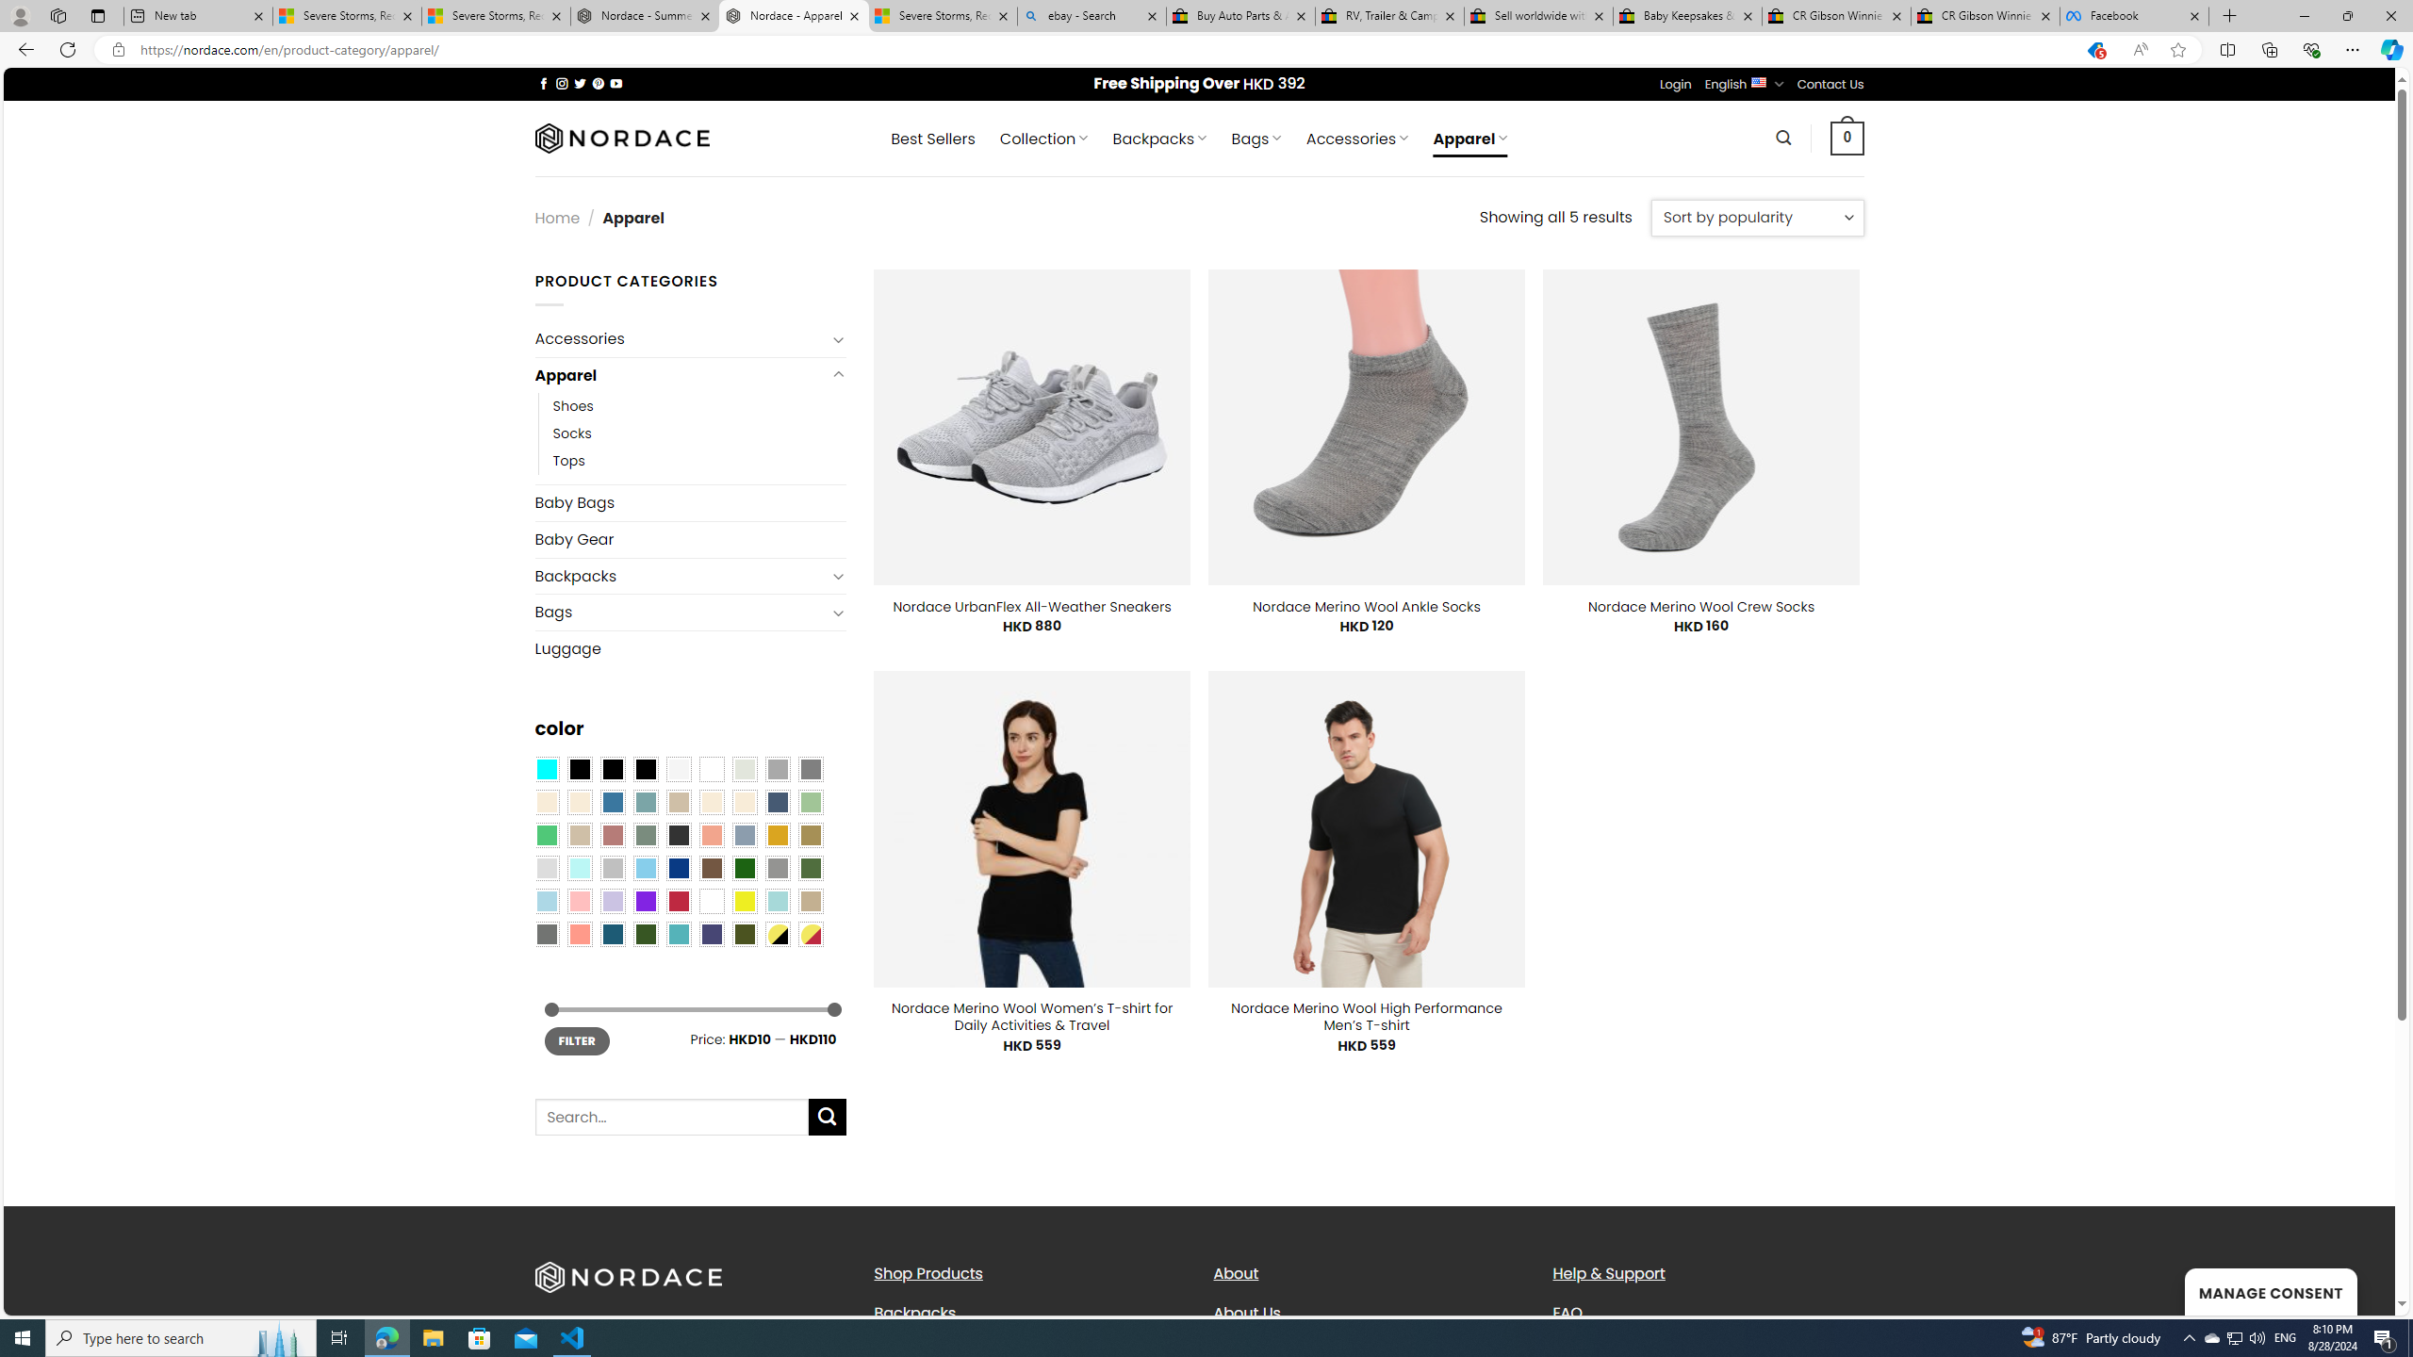 The image size is (2413, 1357). I want to click on All Black, so click(579, 769).